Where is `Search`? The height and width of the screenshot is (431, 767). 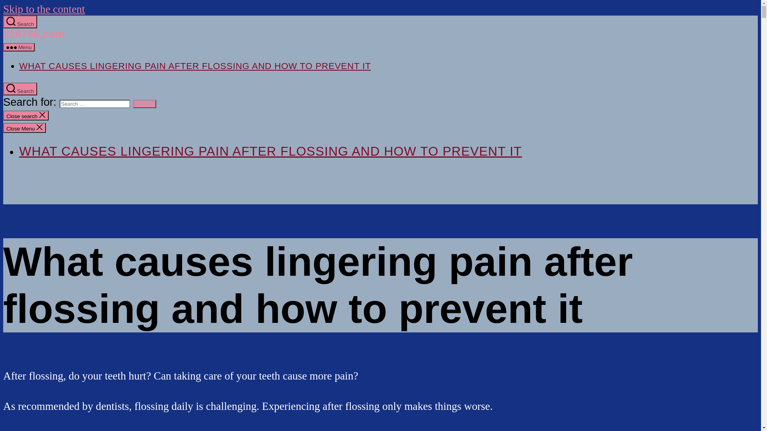 Search is located at coordinates (145, 104).